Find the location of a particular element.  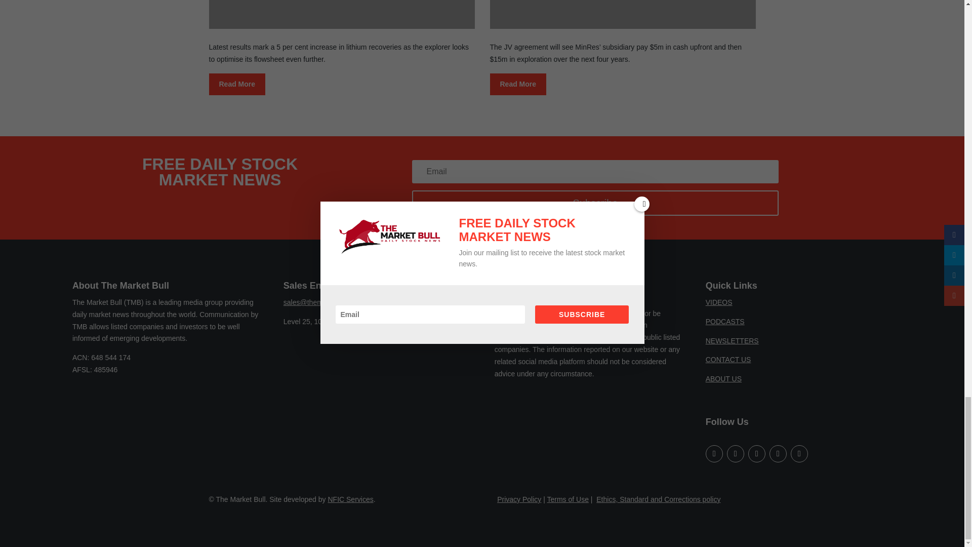

Follow on Youtube is located at coordinates (714, 454).